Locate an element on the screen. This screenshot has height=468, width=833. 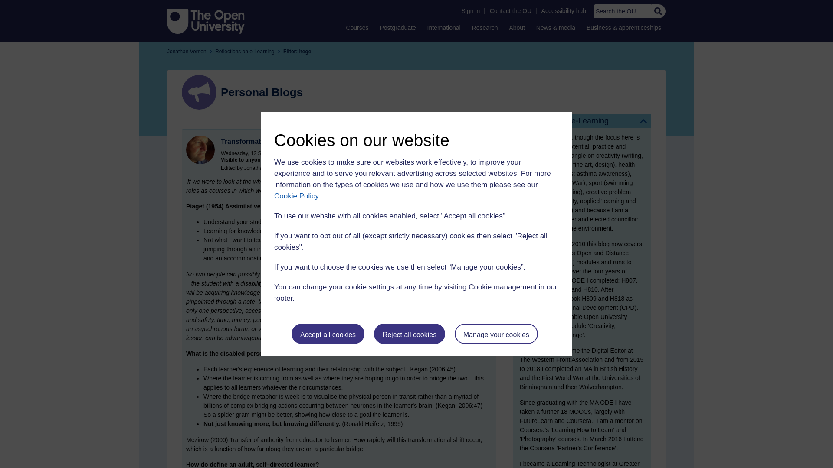
Manage your cookies is located at coordinates (496, 334).